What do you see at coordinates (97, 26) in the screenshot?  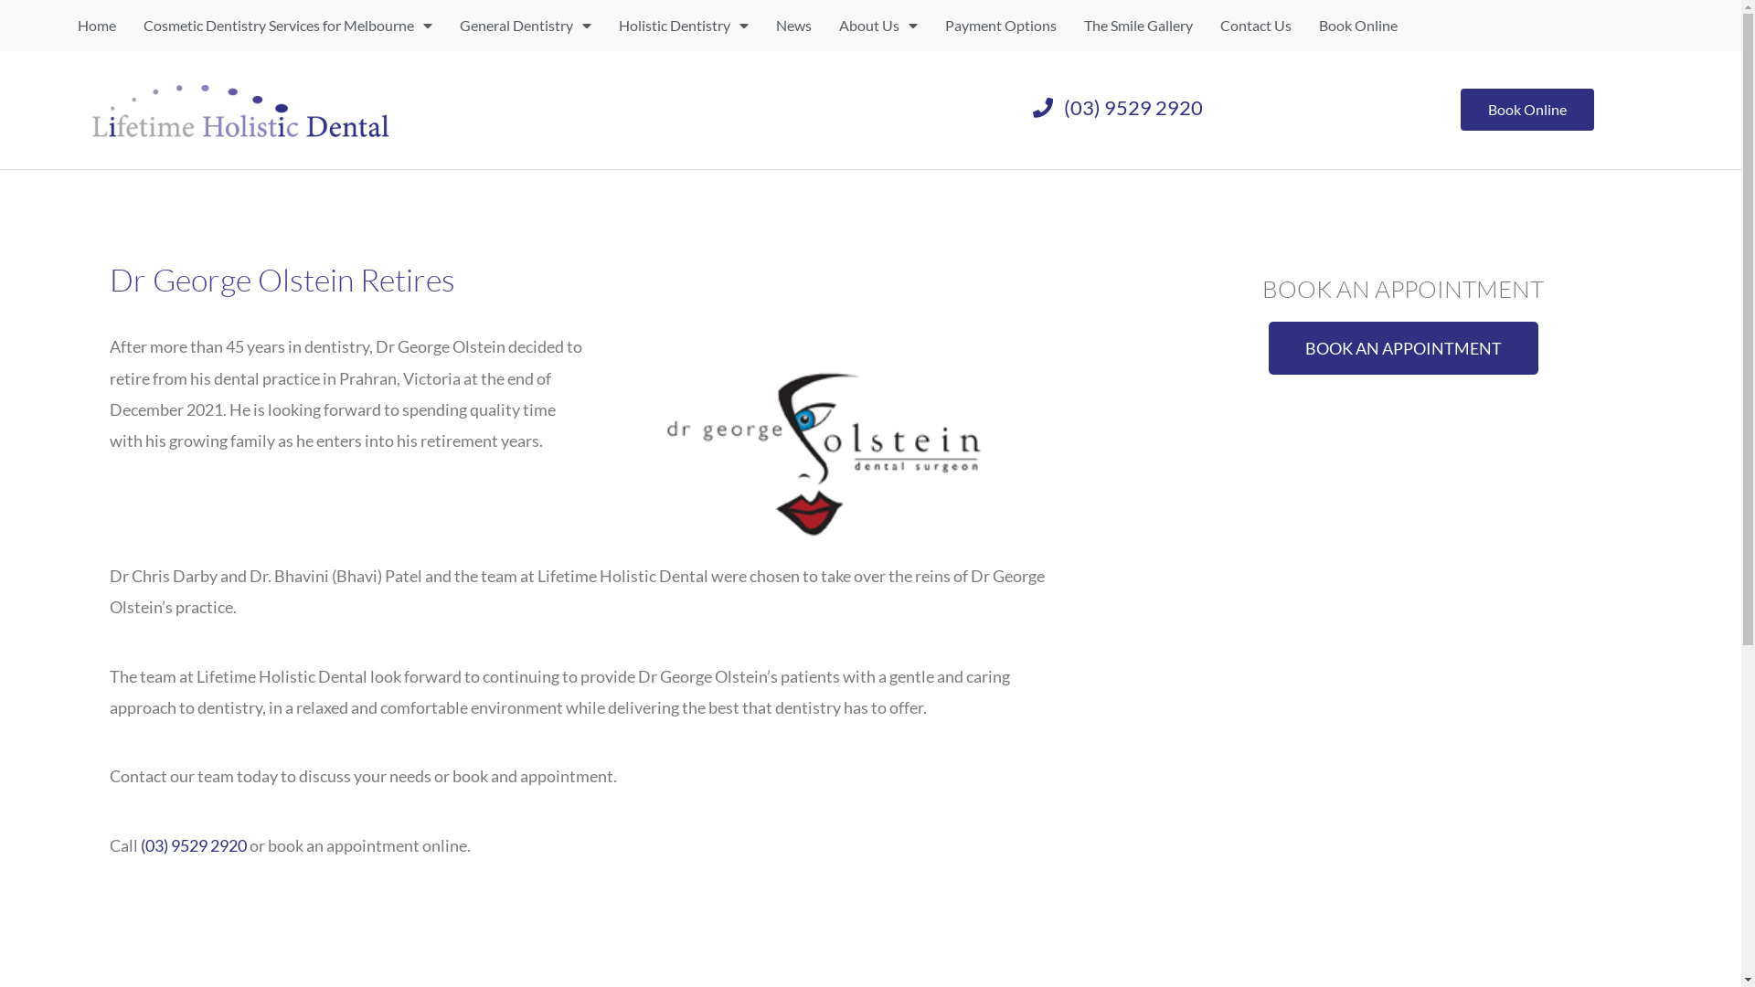 I see `Home` at bounding box center [97, 26].